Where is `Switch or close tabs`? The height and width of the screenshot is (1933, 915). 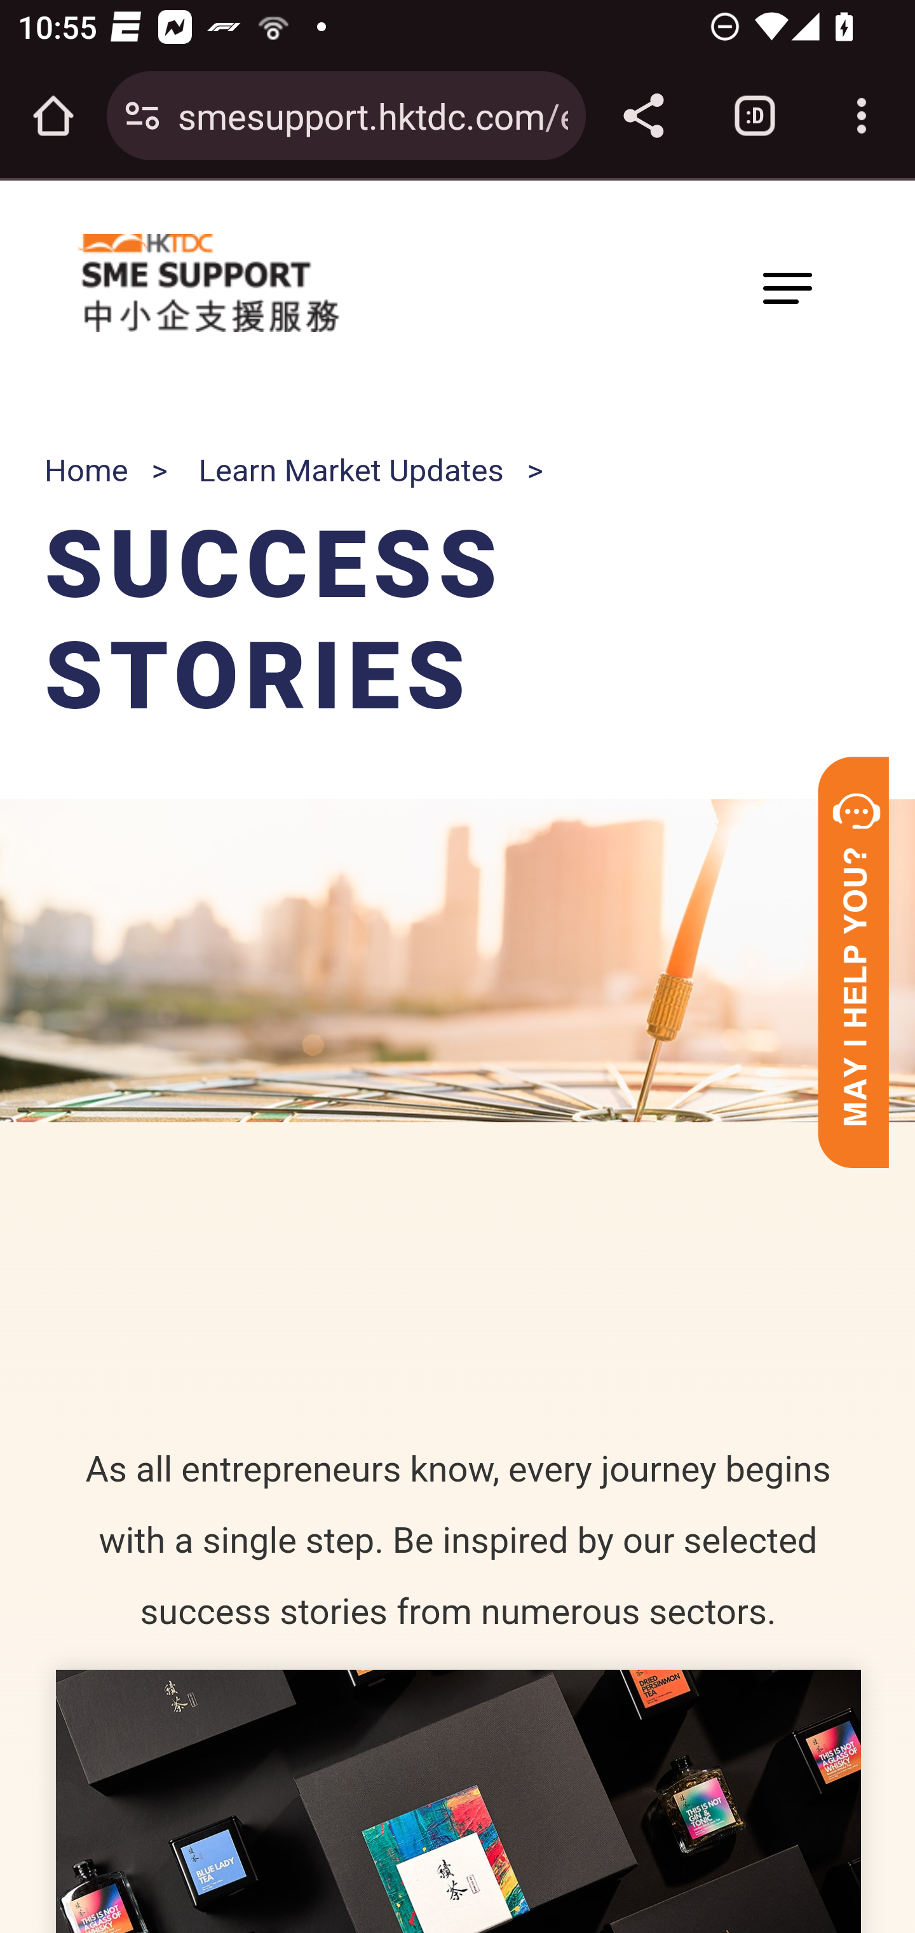
Switch or close tabs is located at coordinates (755, 116).